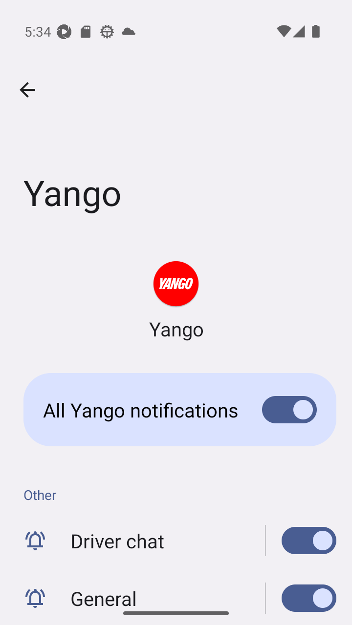  I want to click on Navigate up, so click(27, 90).